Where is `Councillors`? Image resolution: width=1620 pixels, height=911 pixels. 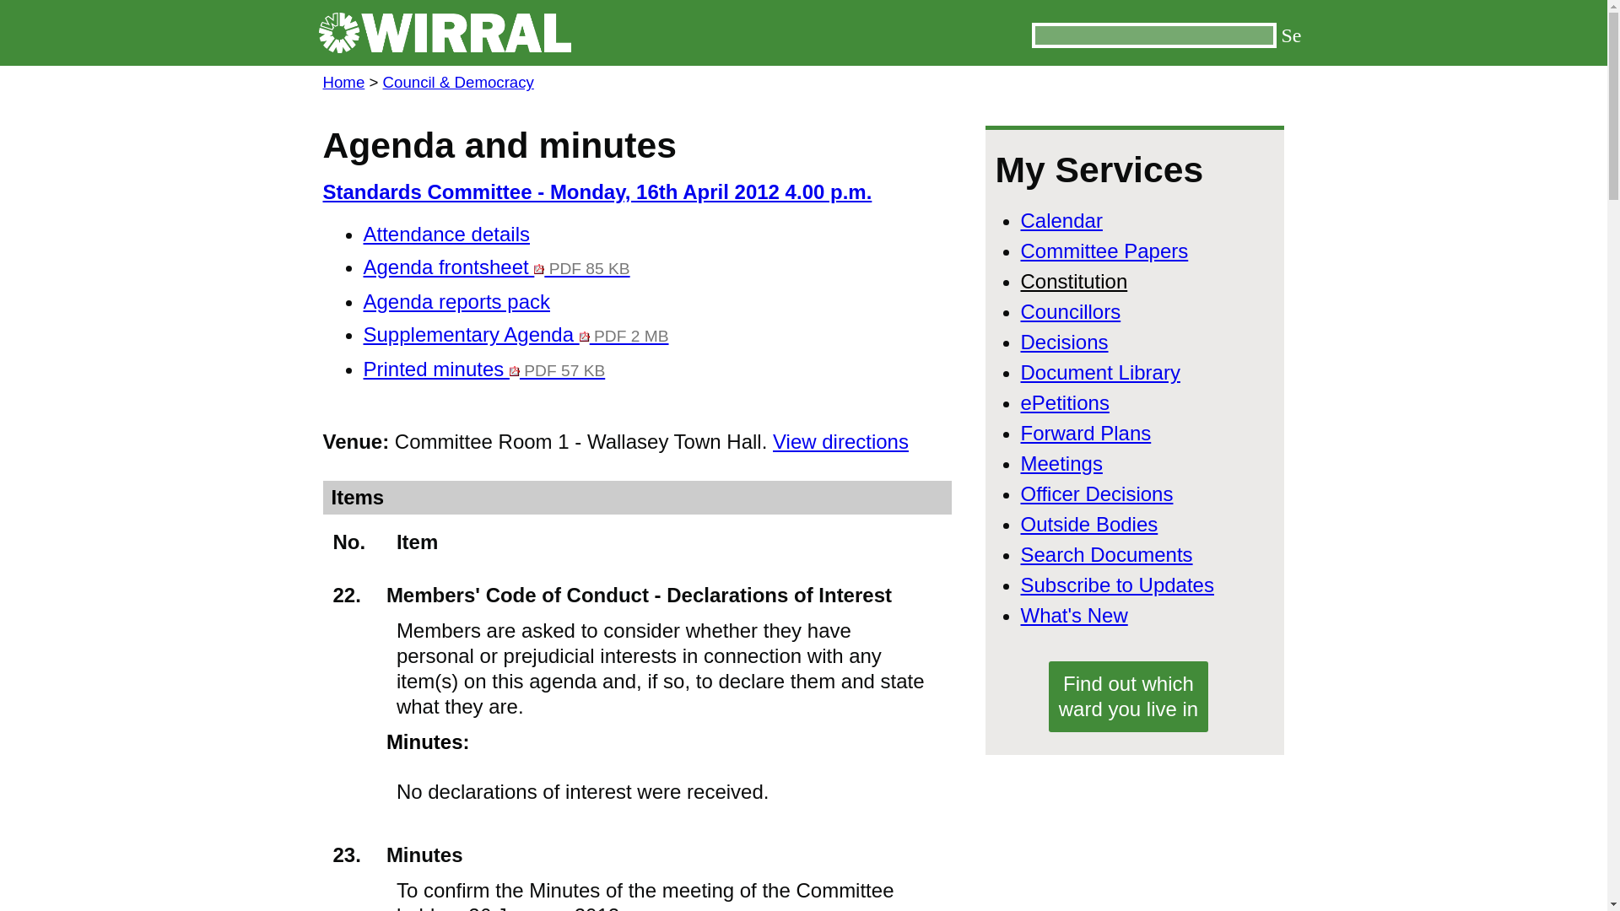
Councillors is located at coordinates (1070, 312).